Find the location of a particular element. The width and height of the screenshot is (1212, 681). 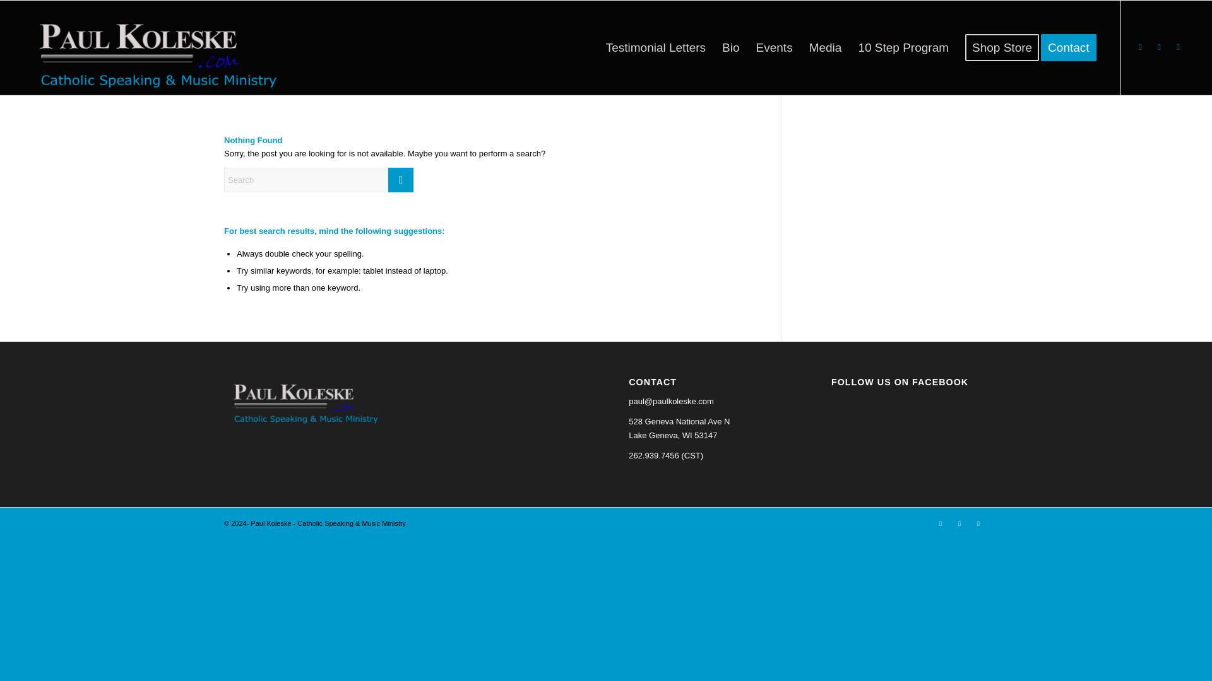

Mail is located at coordinates (978, 523).